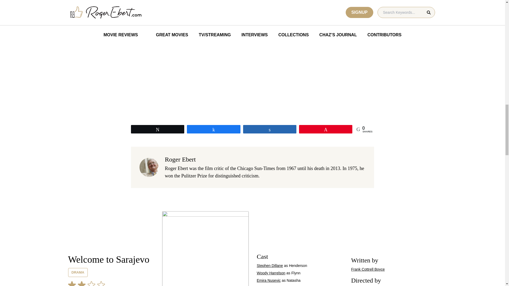 This screenshot has height=286, width=509. I want to click on Emira Nusevic, so click(268, 280).